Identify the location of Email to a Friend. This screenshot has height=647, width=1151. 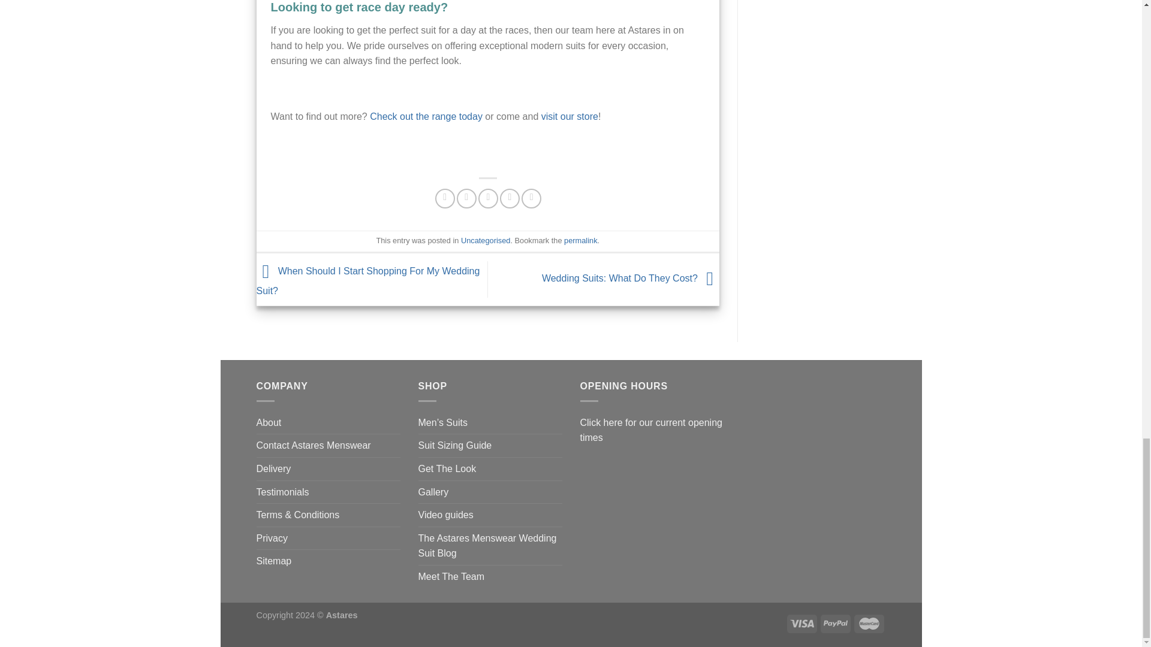
(488, 198).